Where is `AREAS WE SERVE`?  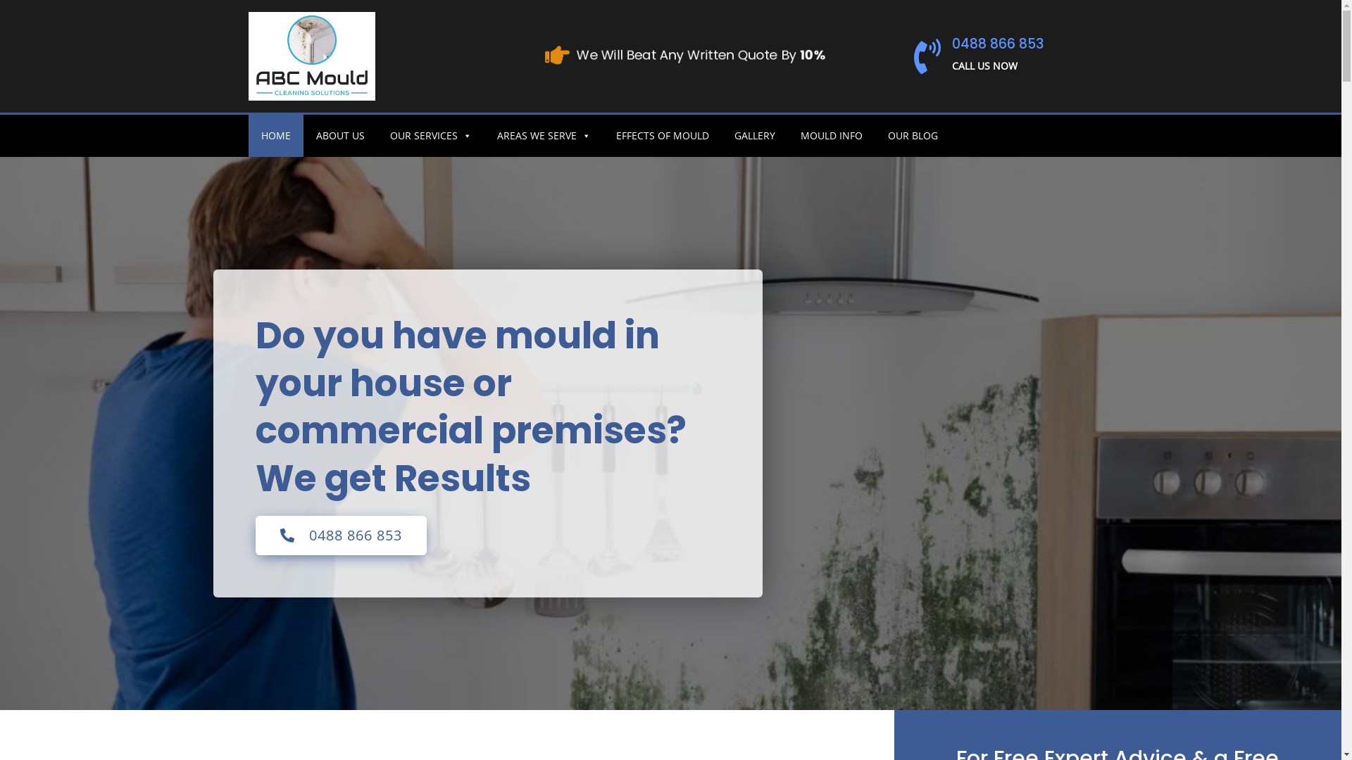 AREAS WE SERVE is located at coordinates (544, 136).